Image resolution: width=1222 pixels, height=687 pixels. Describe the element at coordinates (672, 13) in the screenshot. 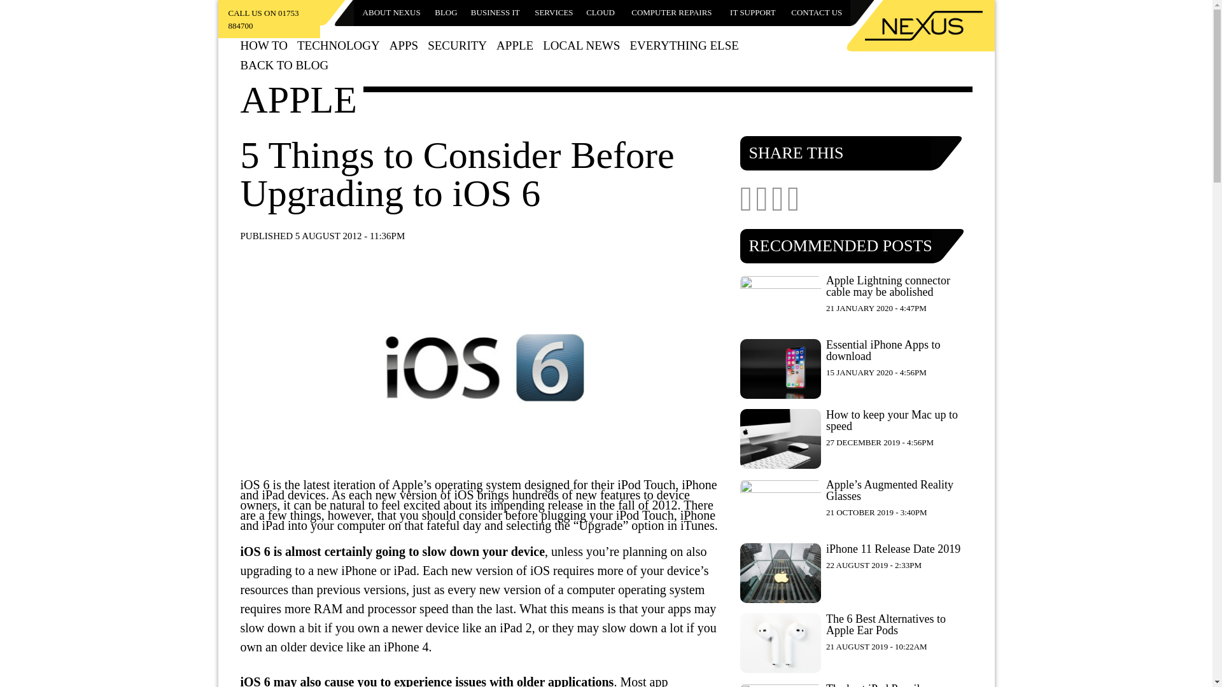

I see `COMPUTER REPAIRS` at that location.